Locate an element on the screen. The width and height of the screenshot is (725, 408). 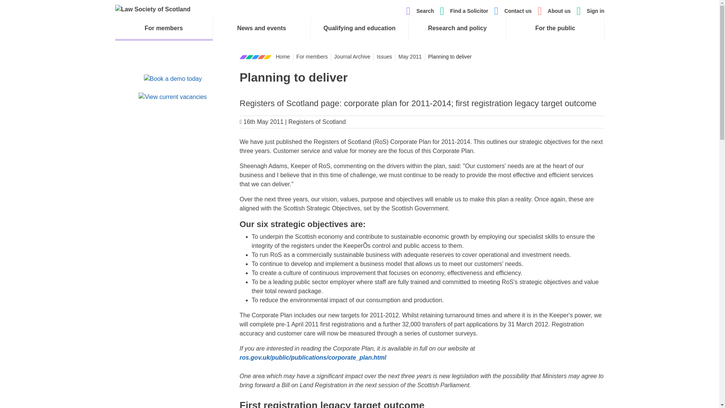
Contact us is located at coordinates (518, 11).